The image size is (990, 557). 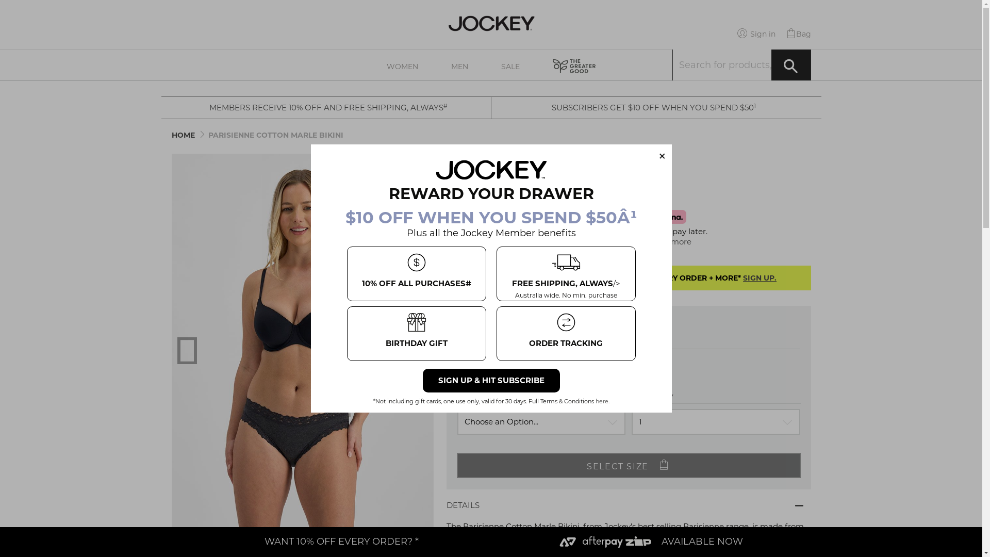 I want to click on Learn more, so click(x=513, y=238).